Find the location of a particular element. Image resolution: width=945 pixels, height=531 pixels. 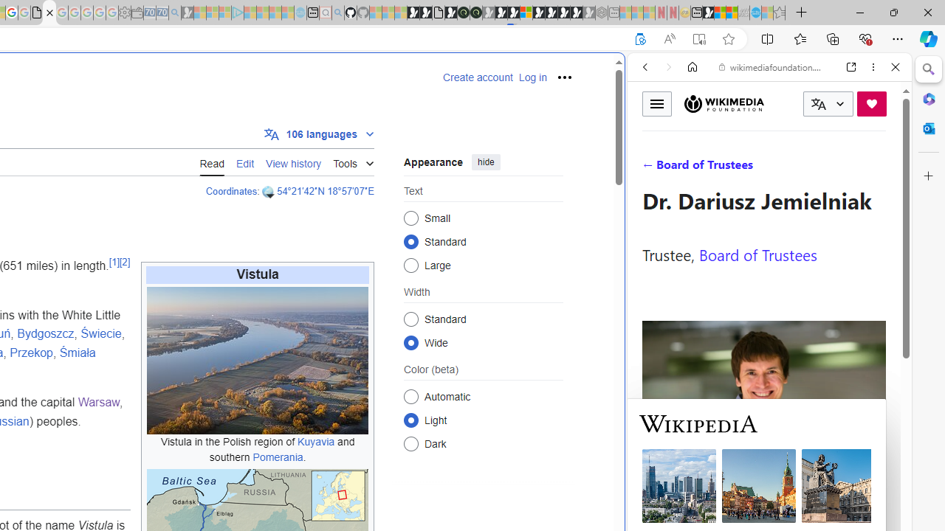

Wallet - Sleeping is located at coordinates (137, 13).